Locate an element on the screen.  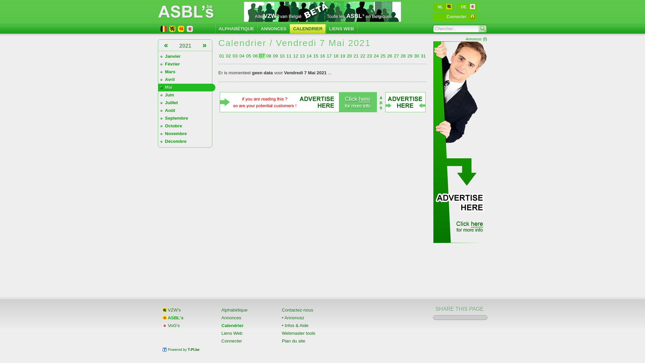
03 is located at coordinates (235, 56).